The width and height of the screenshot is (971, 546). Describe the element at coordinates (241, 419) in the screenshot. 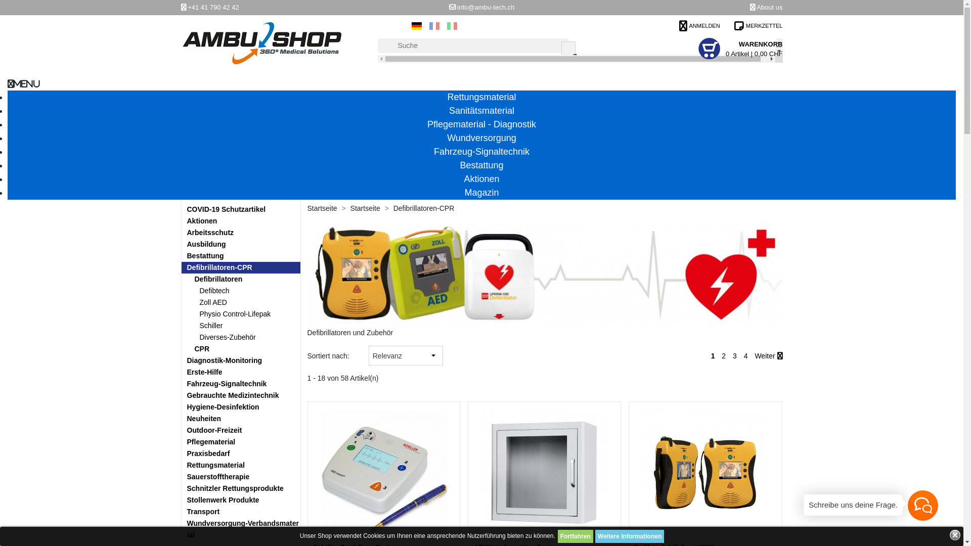

I see `Neuheiten` at that location.